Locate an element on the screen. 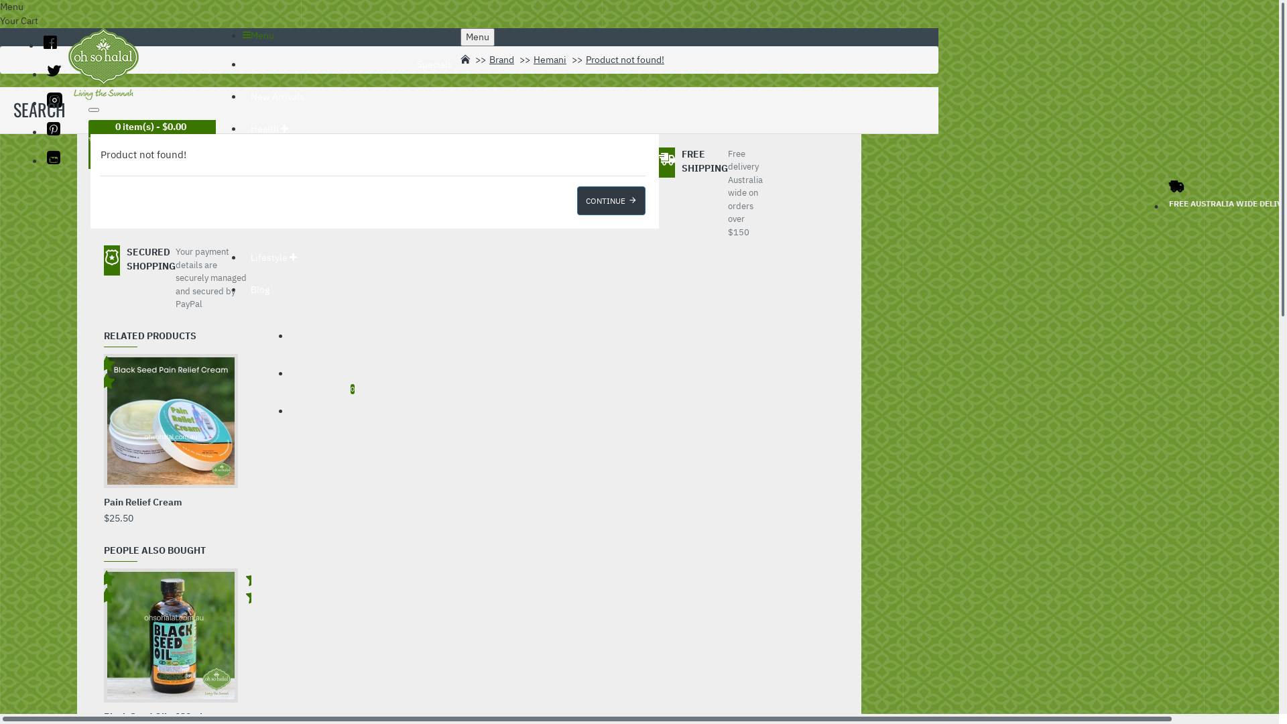 The width and height of the screenshot is (1287, 724). Brand is located at coordinates (501, 60).